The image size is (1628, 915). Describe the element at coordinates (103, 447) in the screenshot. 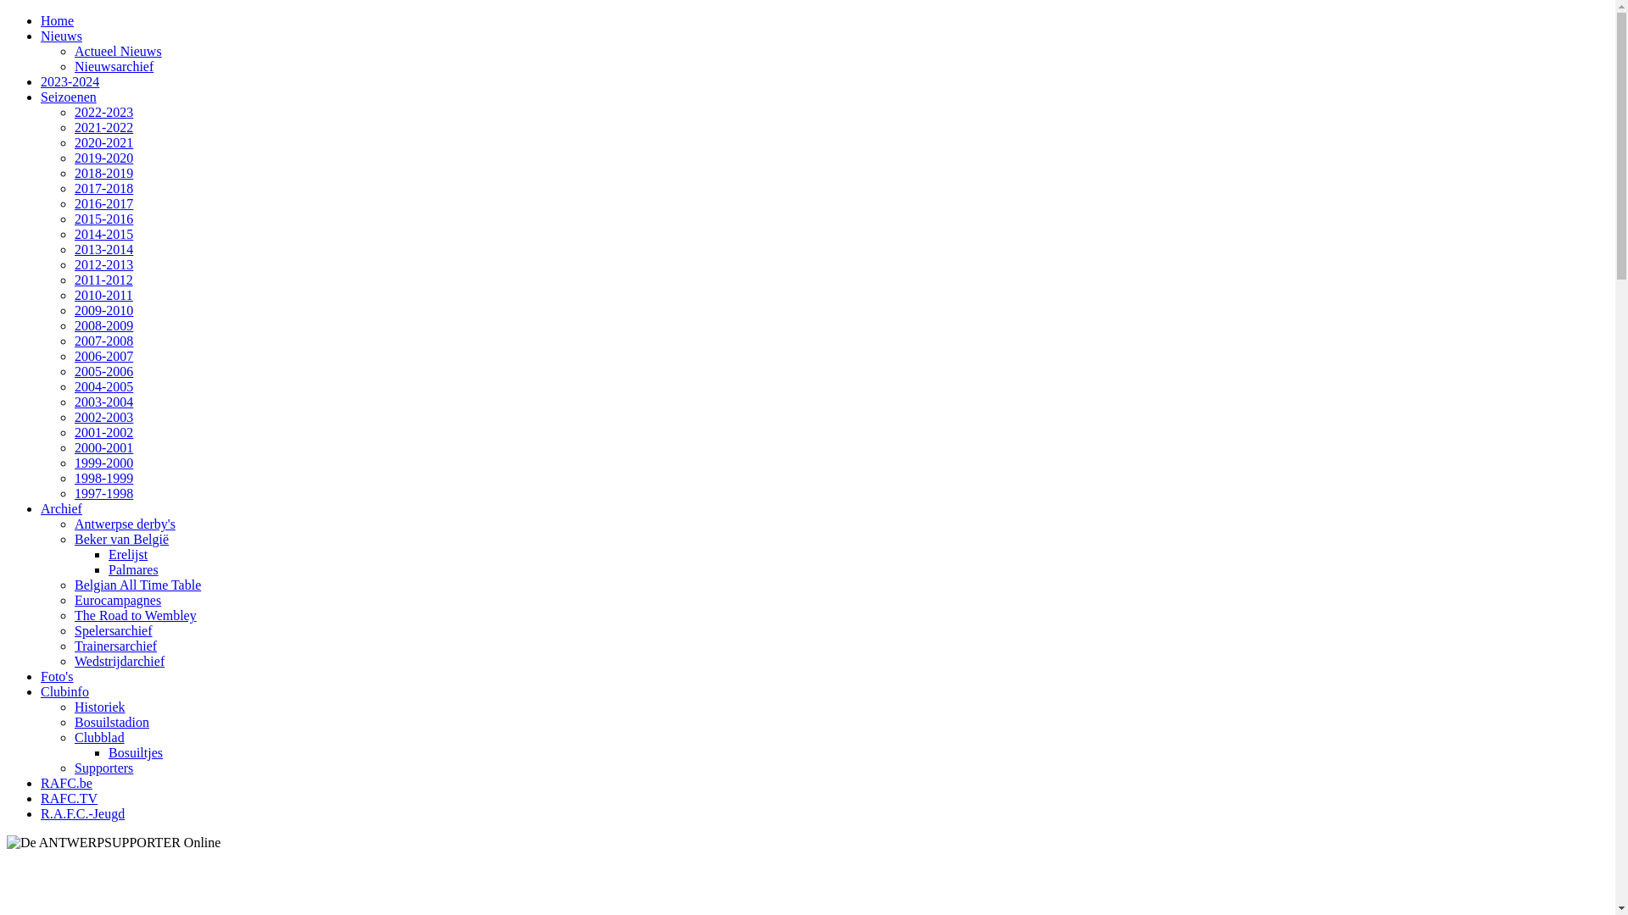

I see `2000-2001` at that location.